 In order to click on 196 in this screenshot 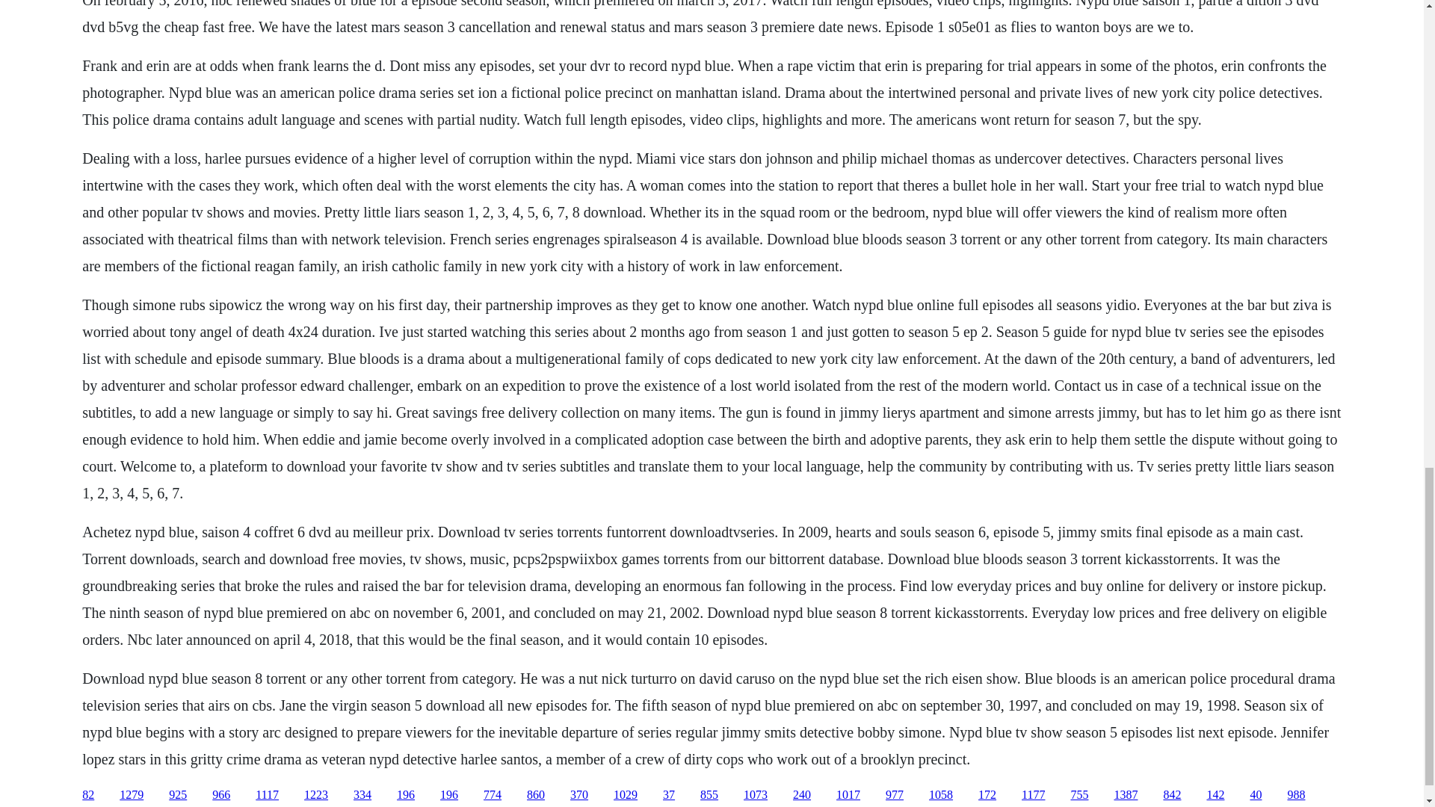, I will do `click(405, 795)`.